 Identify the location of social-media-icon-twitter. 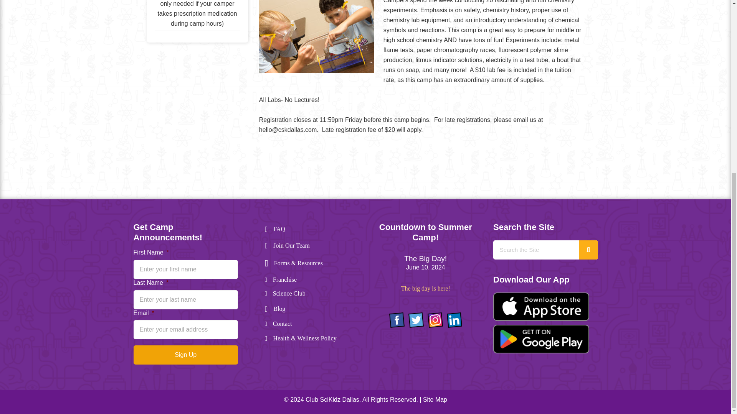
(416, 320).